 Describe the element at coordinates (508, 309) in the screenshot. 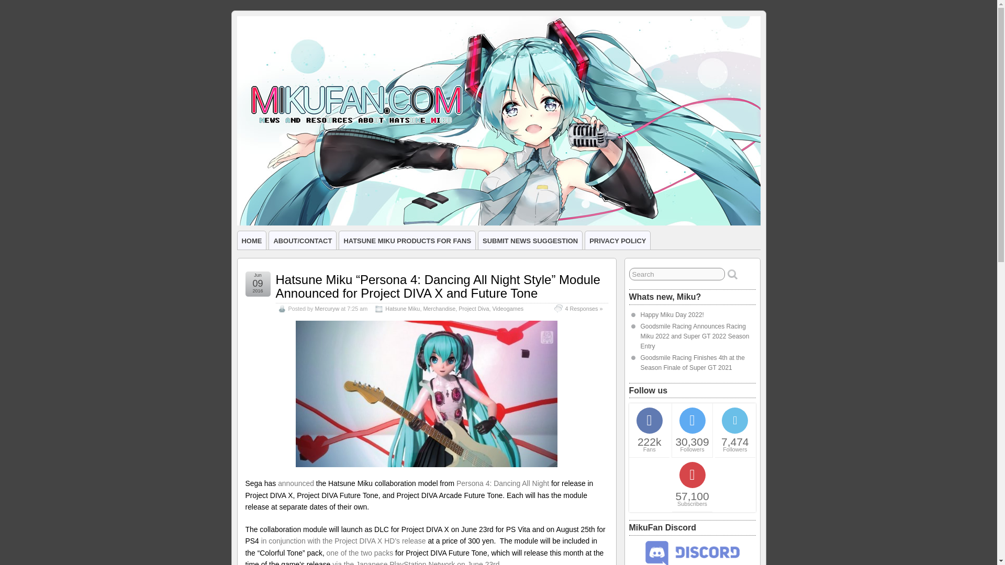

I see `Videogames` at that location.